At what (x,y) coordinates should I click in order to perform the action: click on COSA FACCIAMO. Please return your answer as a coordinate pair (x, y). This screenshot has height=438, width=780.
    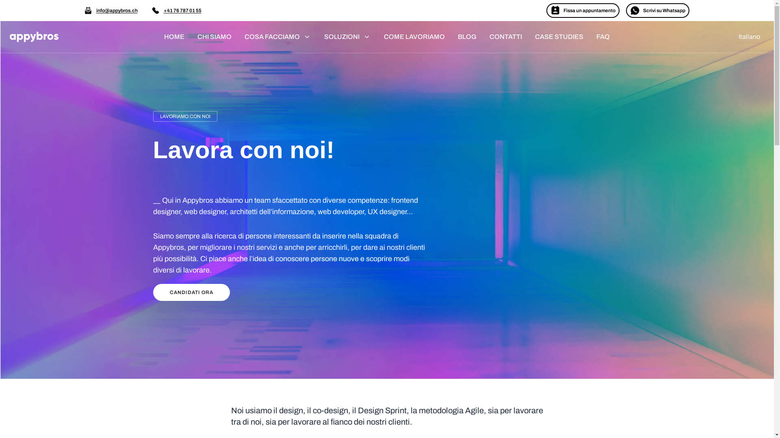
    Looking at the image, I should click on (278, 37).